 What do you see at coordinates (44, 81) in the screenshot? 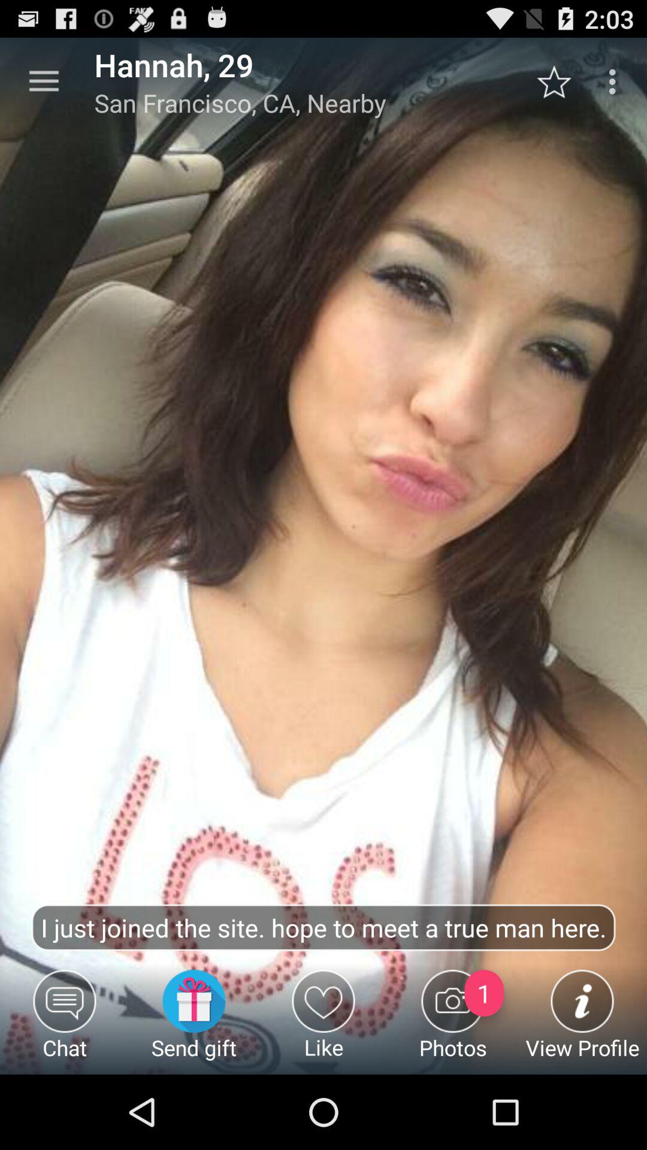
I see `turn on the icon above i just joined icon` at bounding box center [44, 81].